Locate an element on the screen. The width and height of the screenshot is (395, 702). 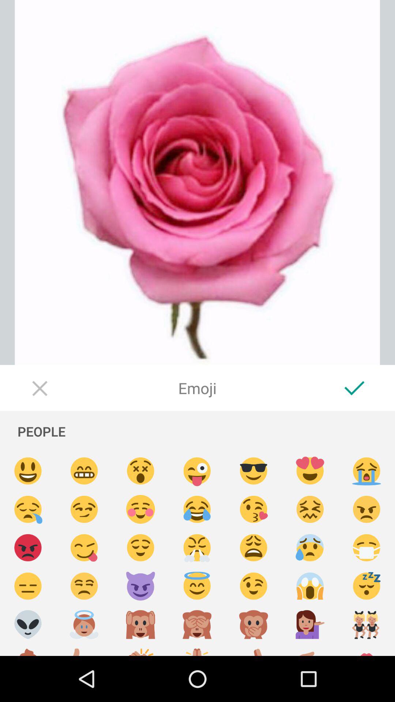
monkey emoji is located at coordinates (140, 624).